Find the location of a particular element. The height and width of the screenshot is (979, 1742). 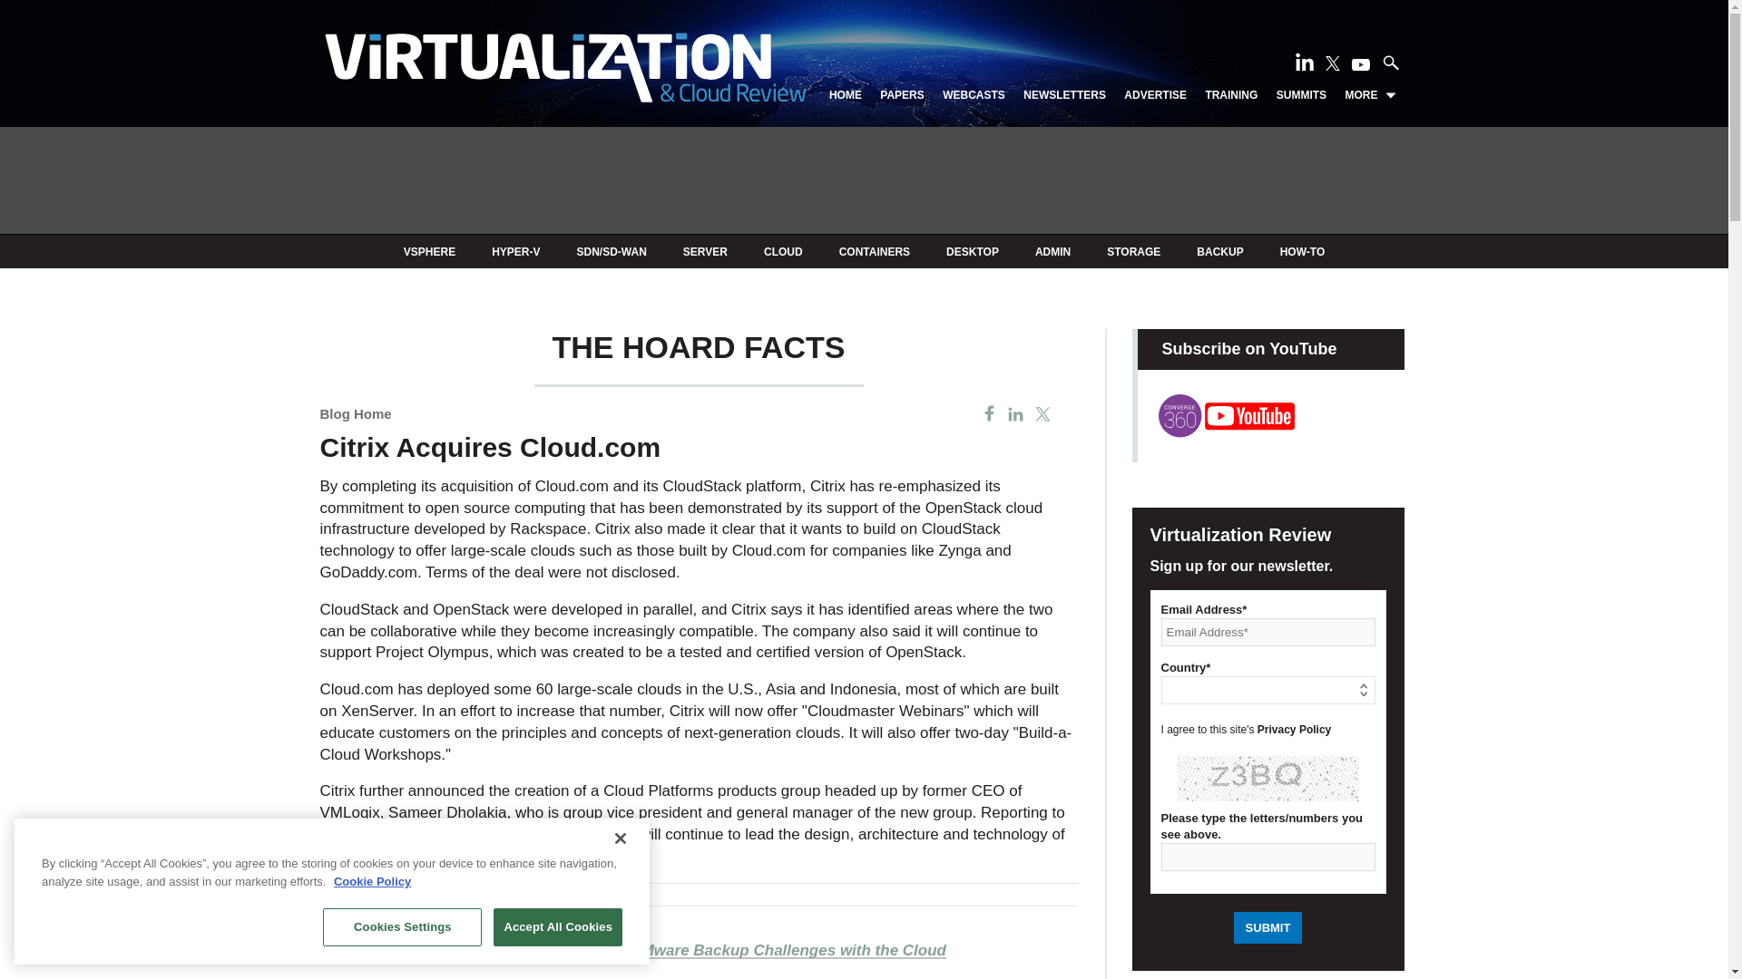

PAPERS is located at coordinates (901, 95).